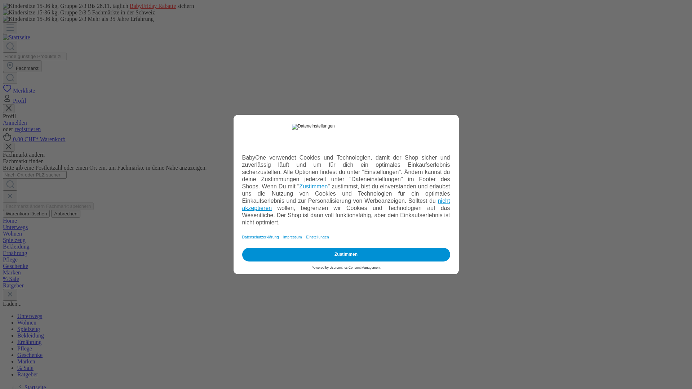 This screenshot has height=389, width=692. What do you see at coordinates (346, 266) in the screenshot?
I see `Geschenke` at bounding box center [346, 266].